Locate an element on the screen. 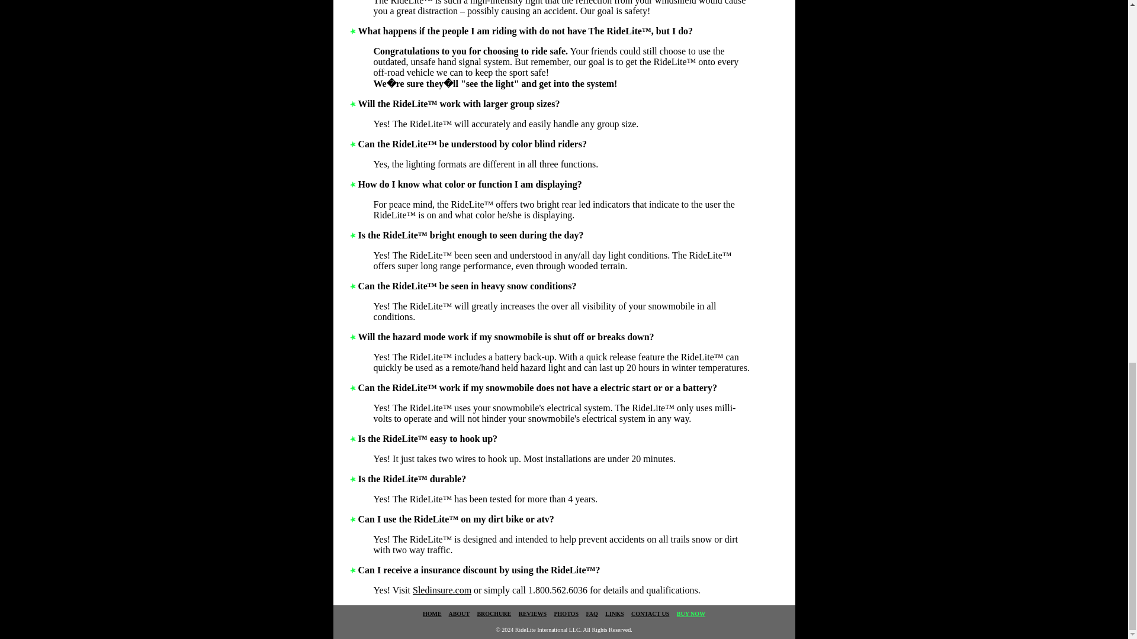 The image size is (1137, 639). FAQ is located at coordinates (591, 614).